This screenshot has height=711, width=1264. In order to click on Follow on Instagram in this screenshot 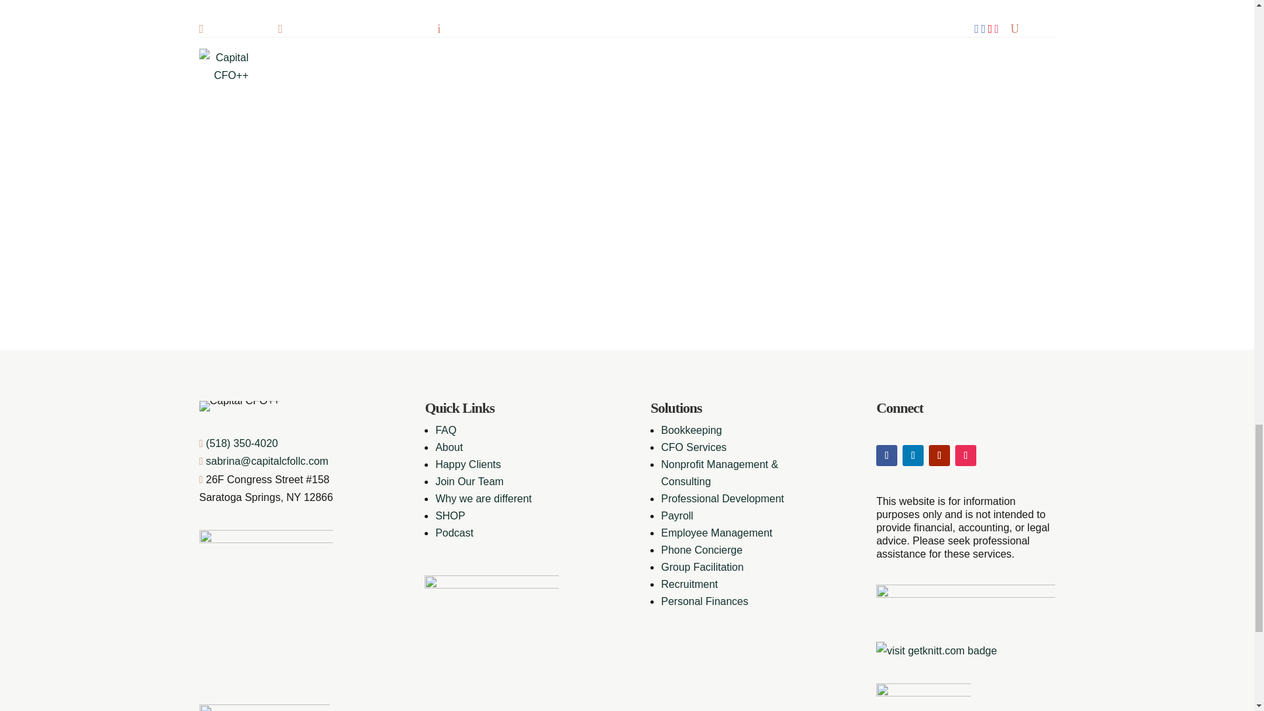, I will do `click(965, 456)`.